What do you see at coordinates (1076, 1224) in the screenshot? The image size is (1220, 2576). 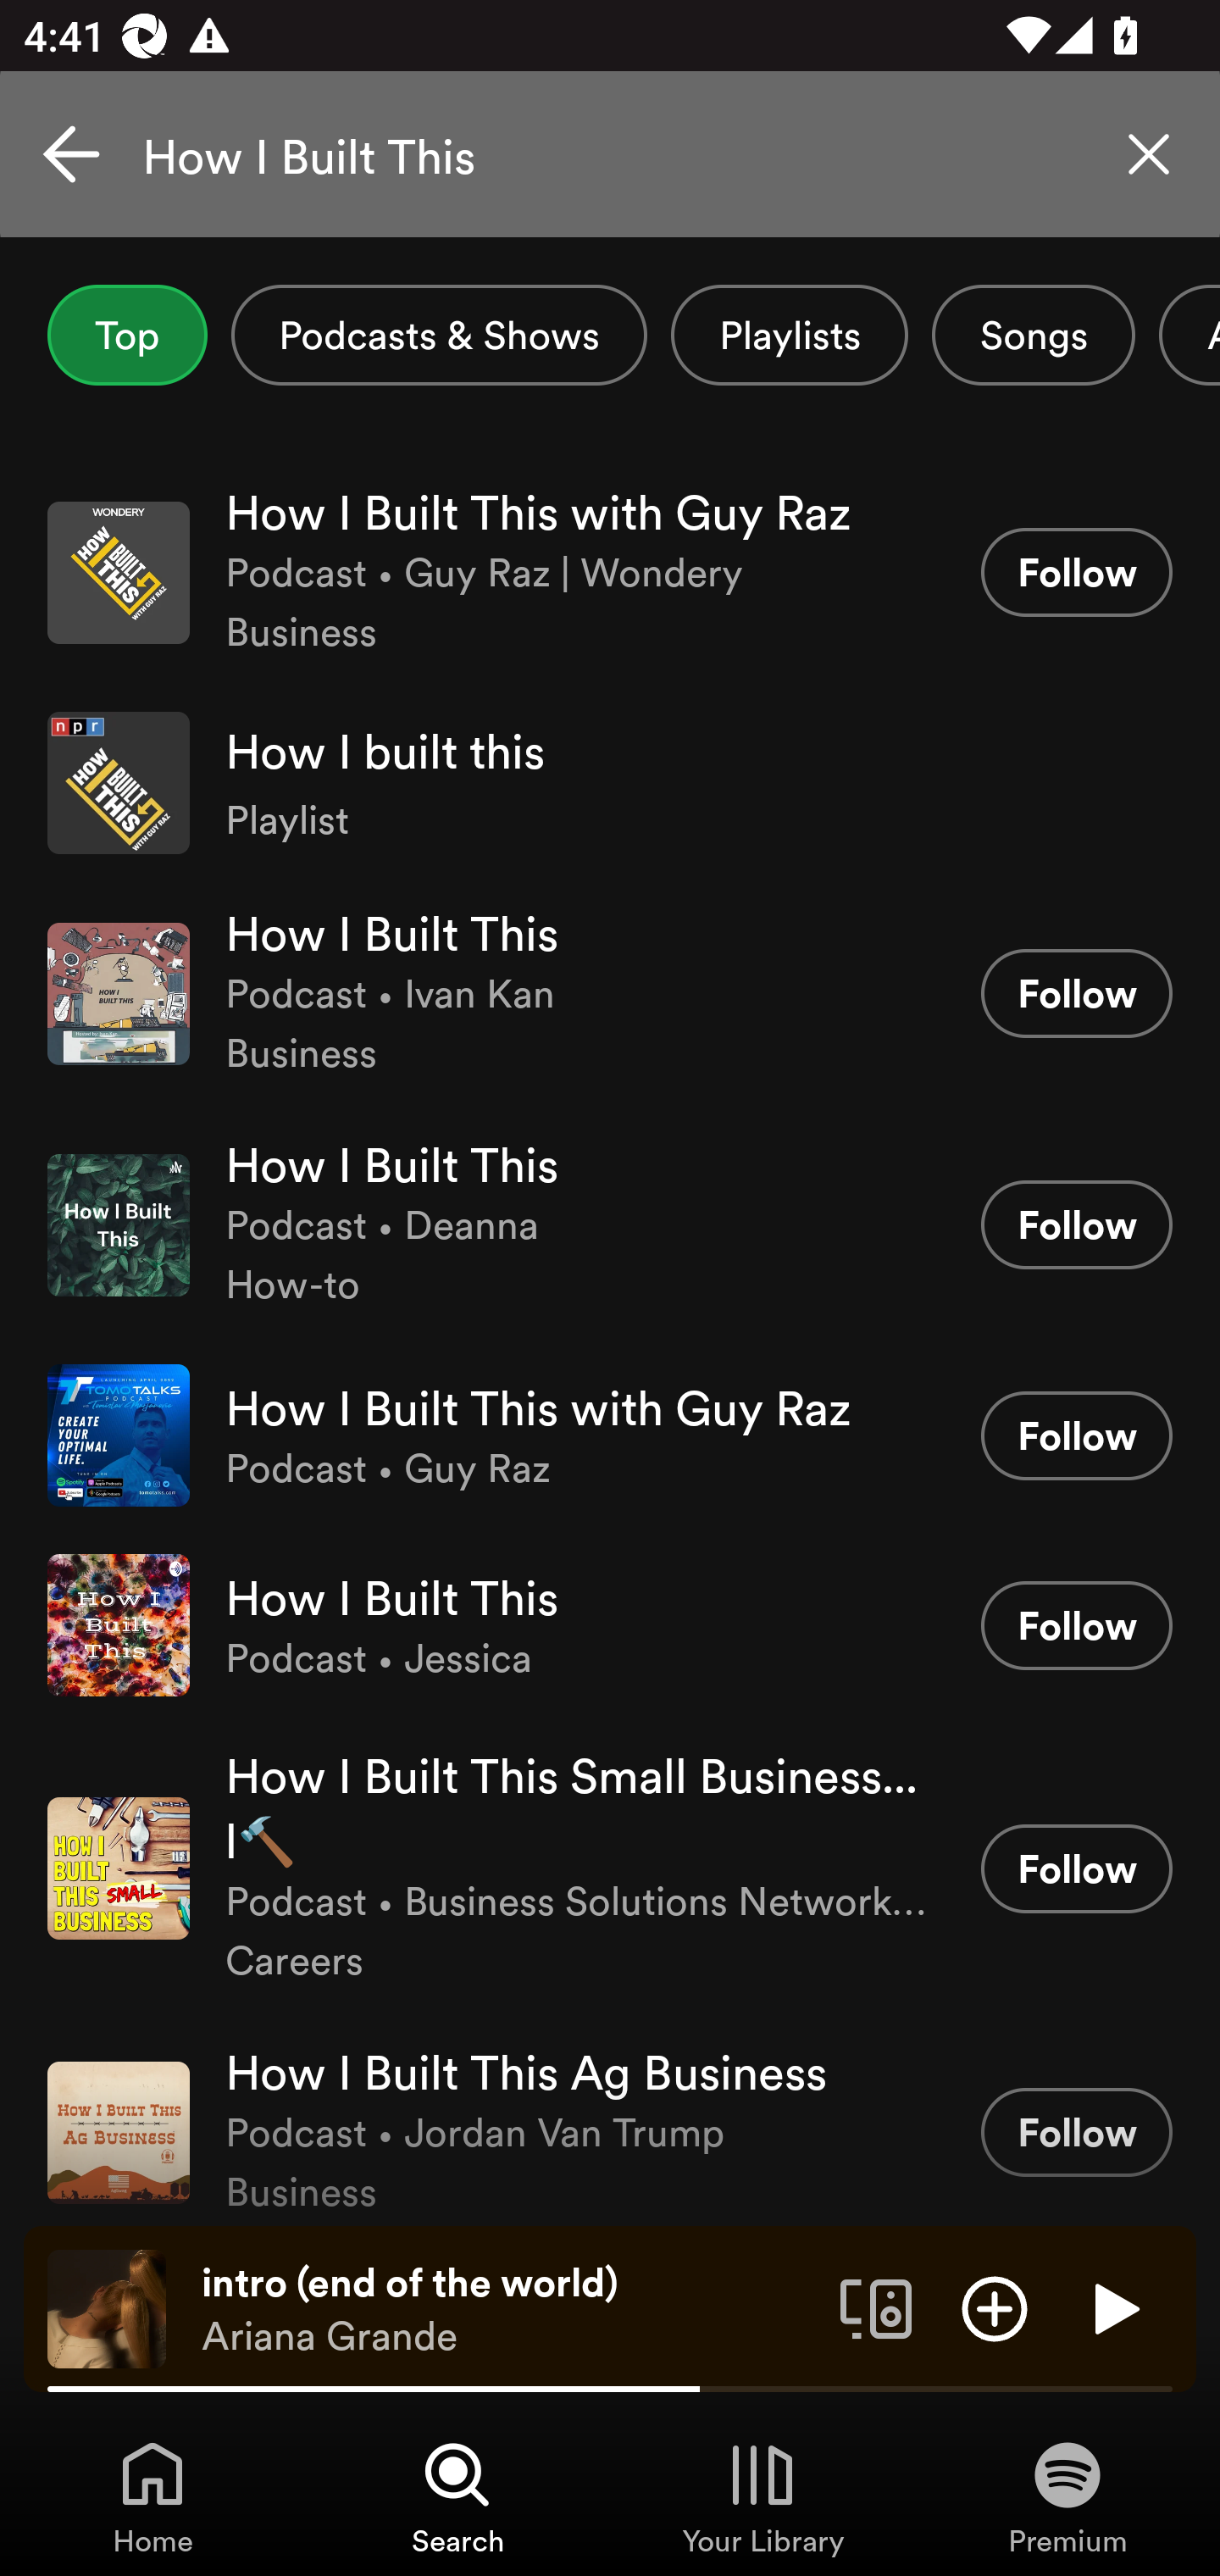 I see `Follow` at bounding box center [1076, 1224].